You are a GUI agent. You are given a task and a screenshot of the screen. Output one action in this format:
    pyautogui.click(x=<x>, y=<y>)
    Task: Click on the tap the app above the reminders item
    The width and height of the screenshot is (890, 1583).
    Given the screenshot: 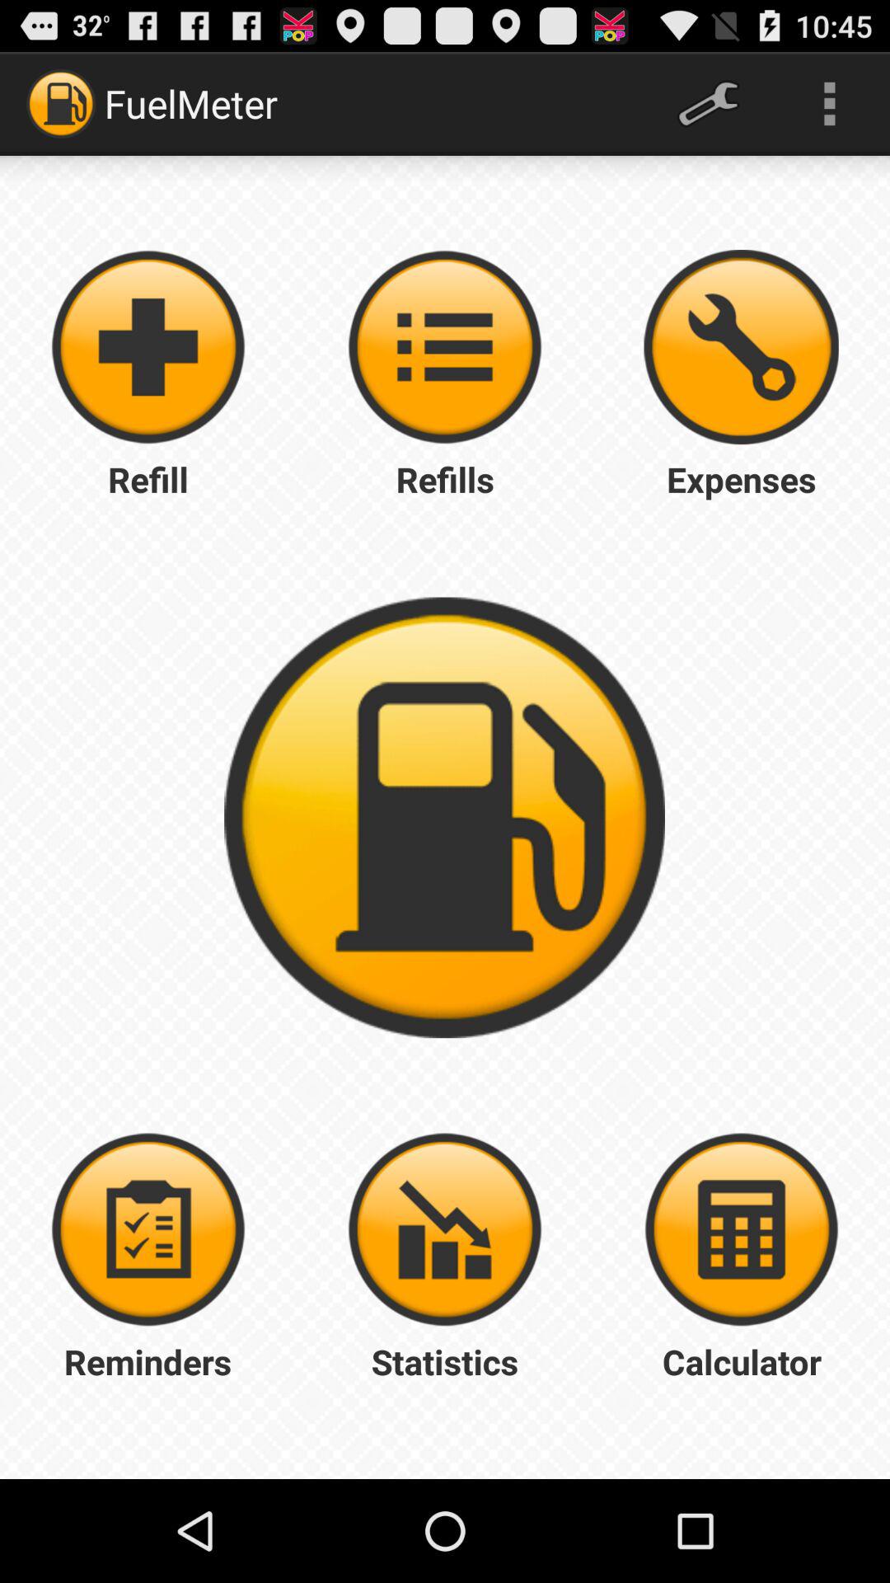 What is the action you would take?
    pyautogui.click(x=148, y=1229)
    